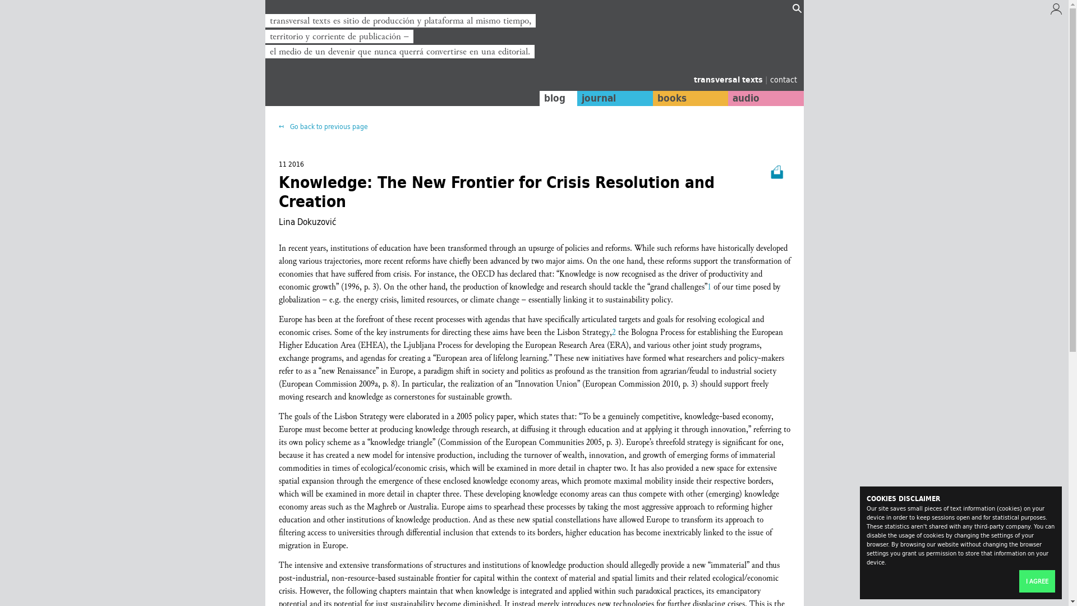 The image size is (1077, 606). I want to click on books, so click(690, 99).